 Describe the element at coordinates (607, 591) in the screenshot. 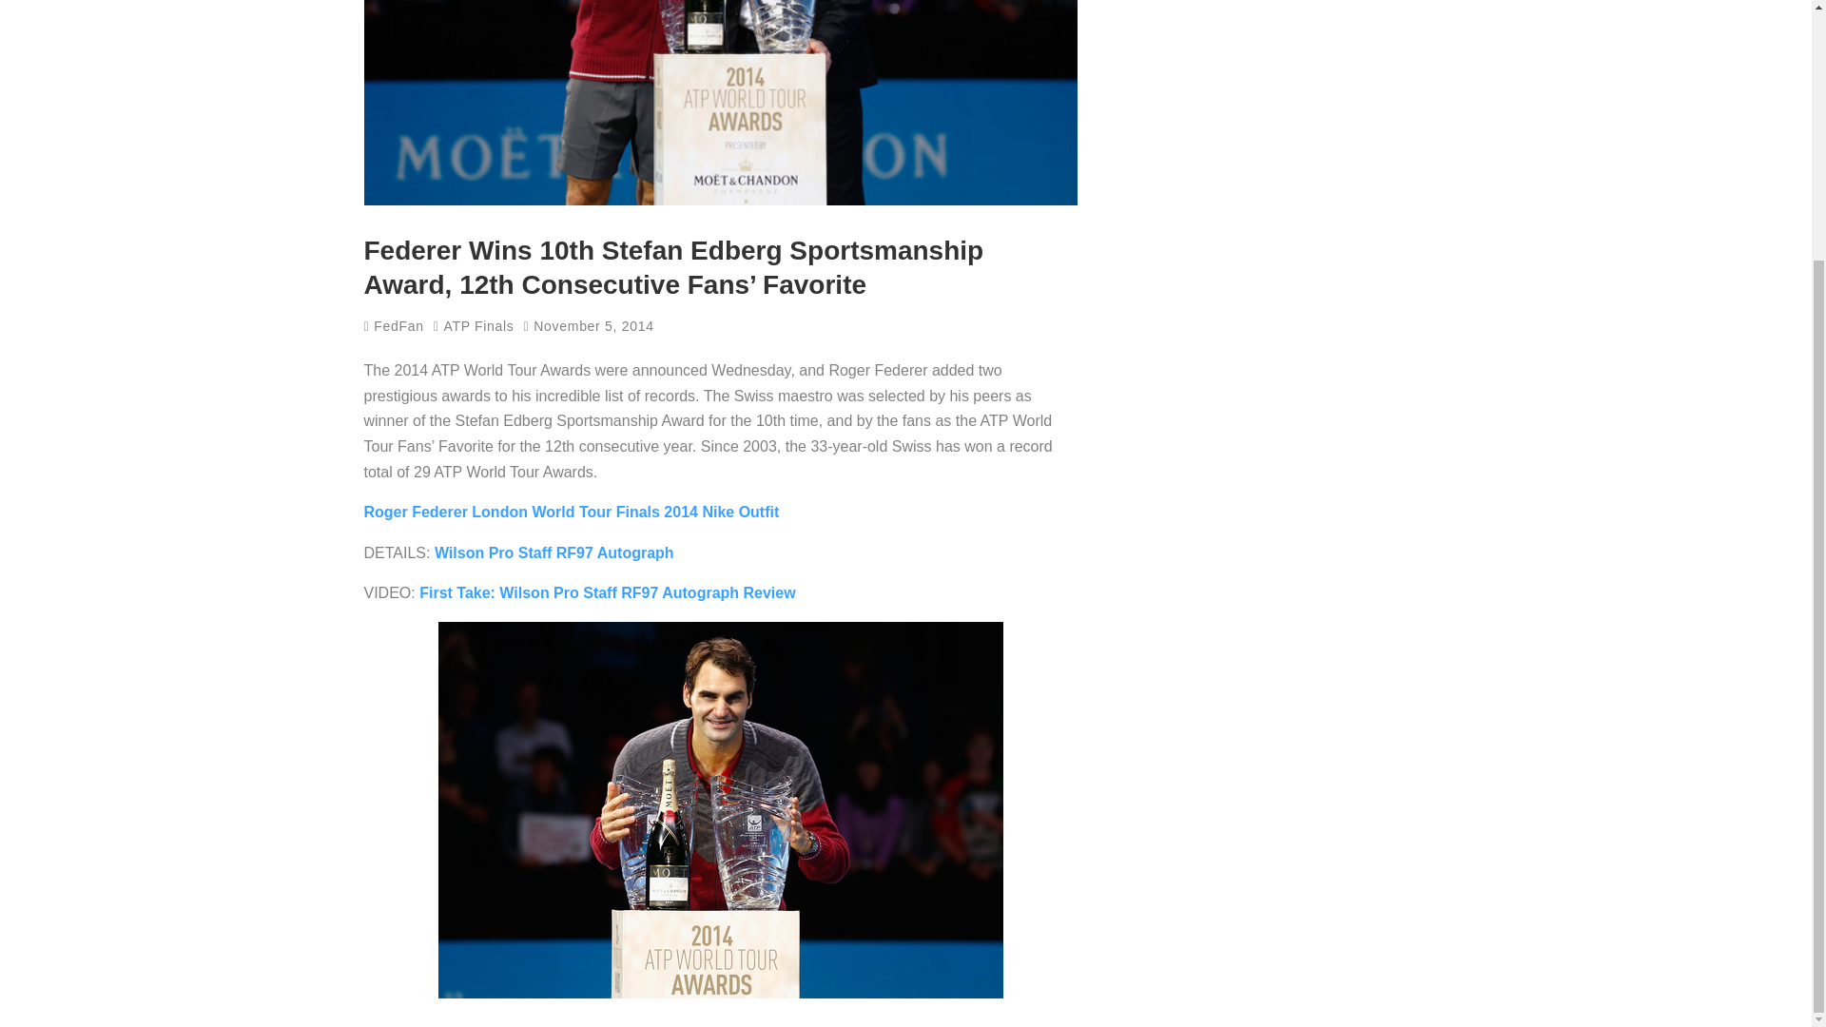

I see `First Take: Wilson Pro Staff RF97 Autograph Review` at that location.